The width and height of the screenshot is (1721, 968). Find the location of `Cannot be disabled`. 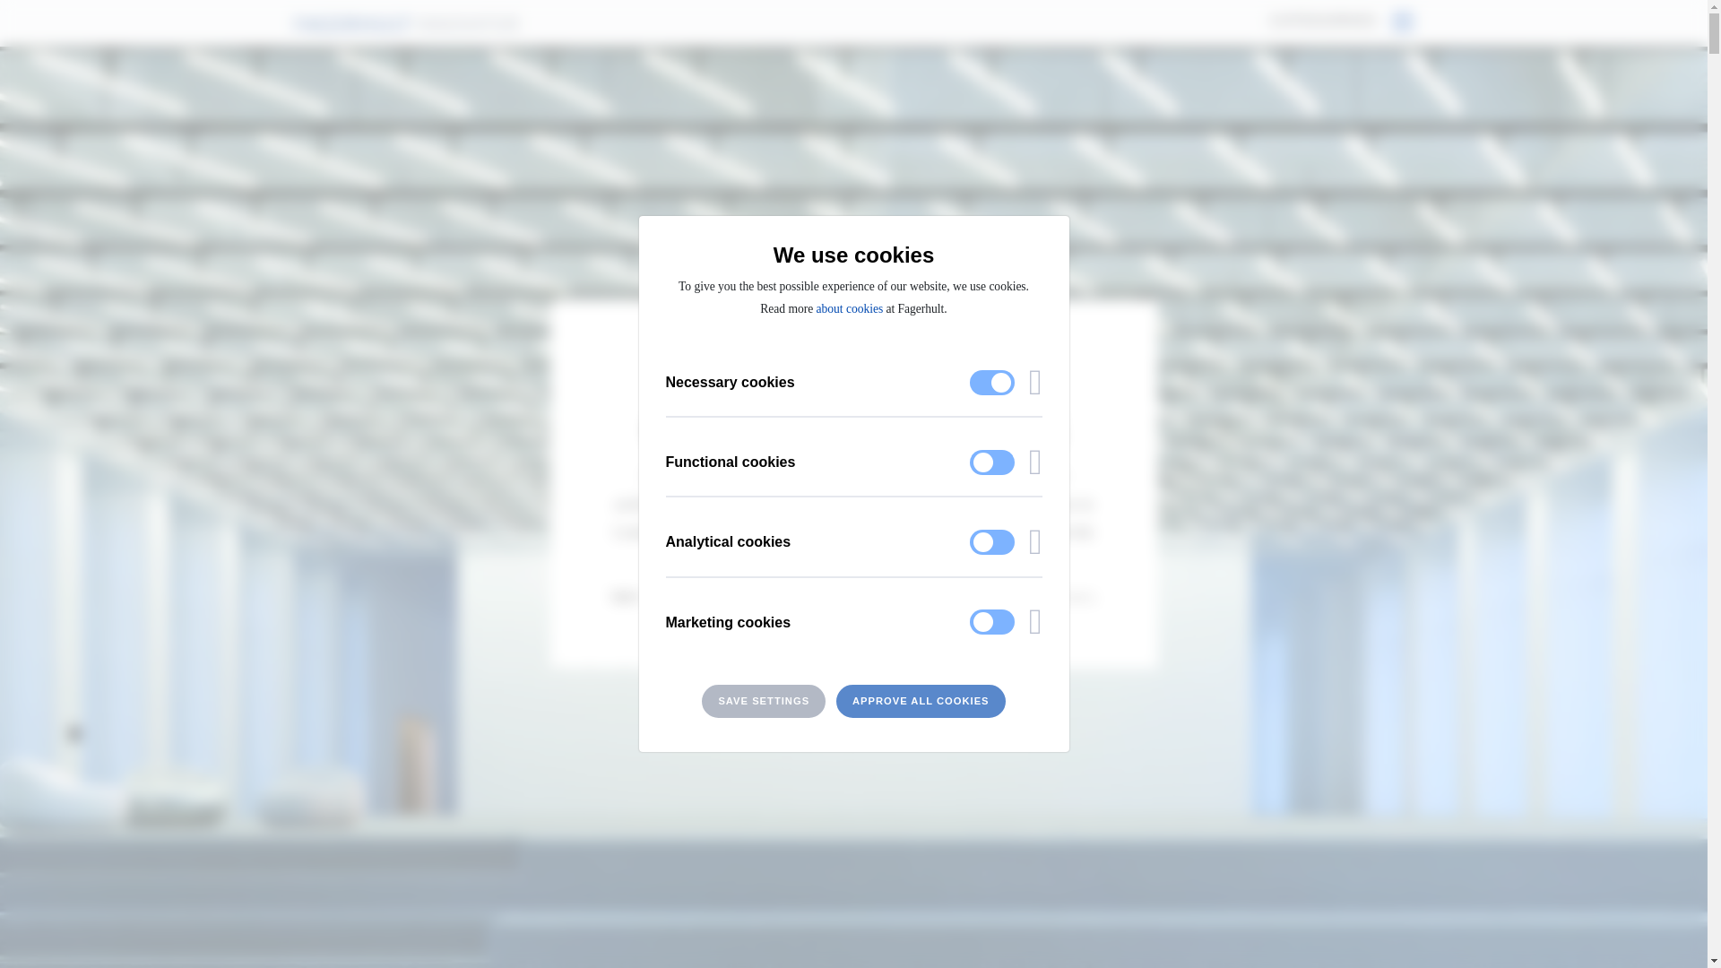

Cannot be disabled is located at coordinates (992, 382).